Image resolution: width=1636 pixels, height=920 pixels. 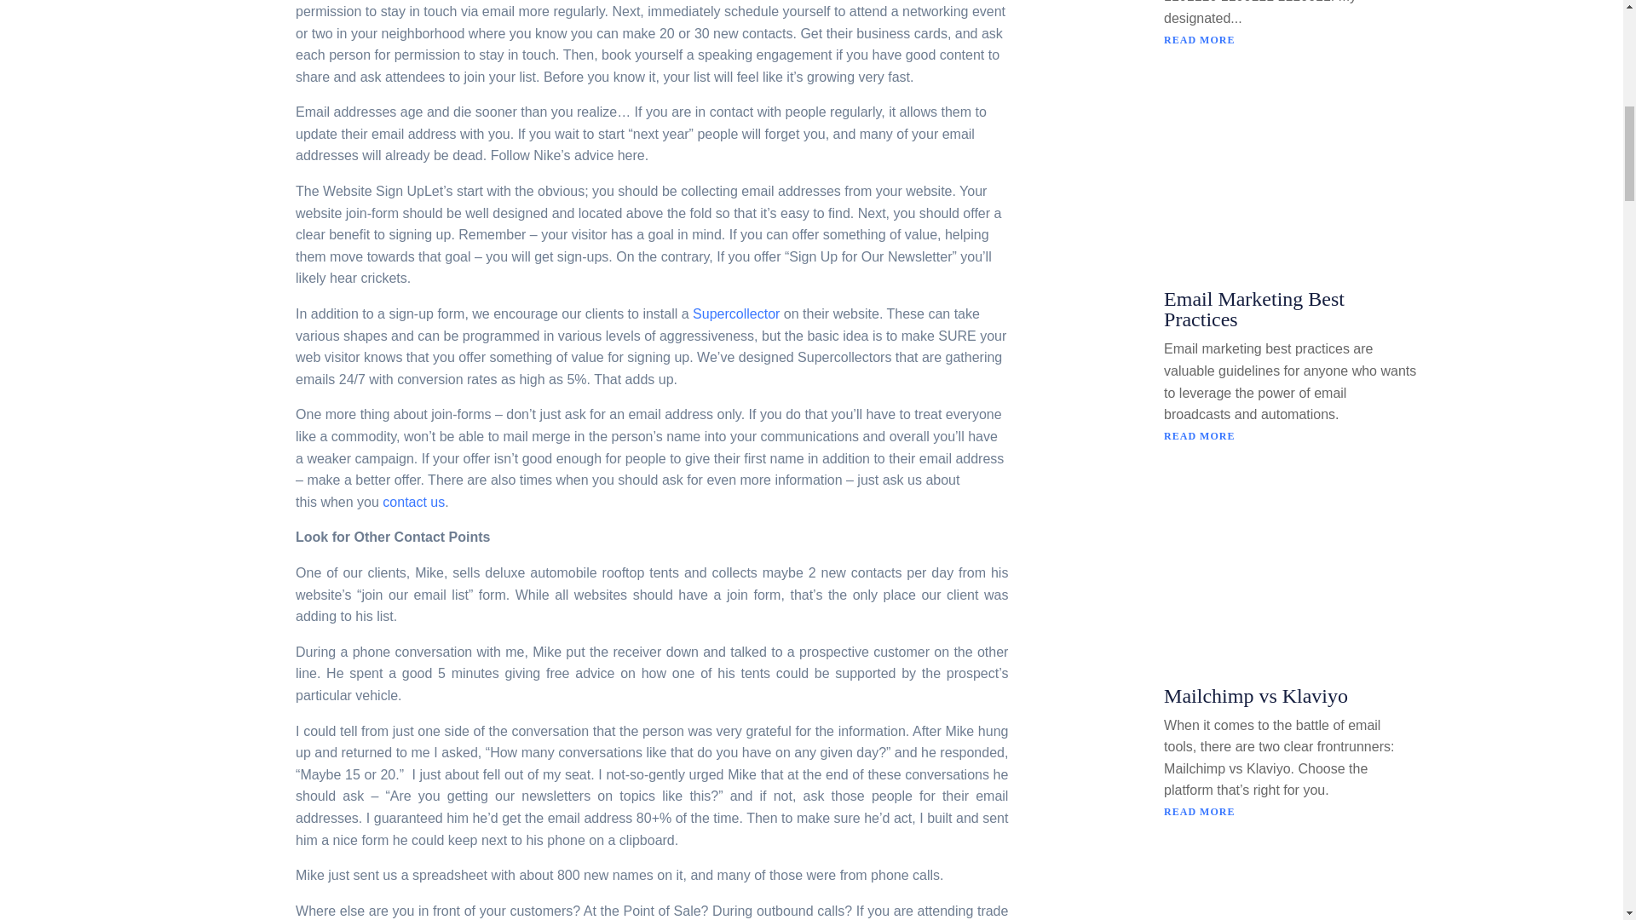 What do you see at coordinates (414, 503) in the screenshot?
I see `contact us` at bounding box center [414, 503].